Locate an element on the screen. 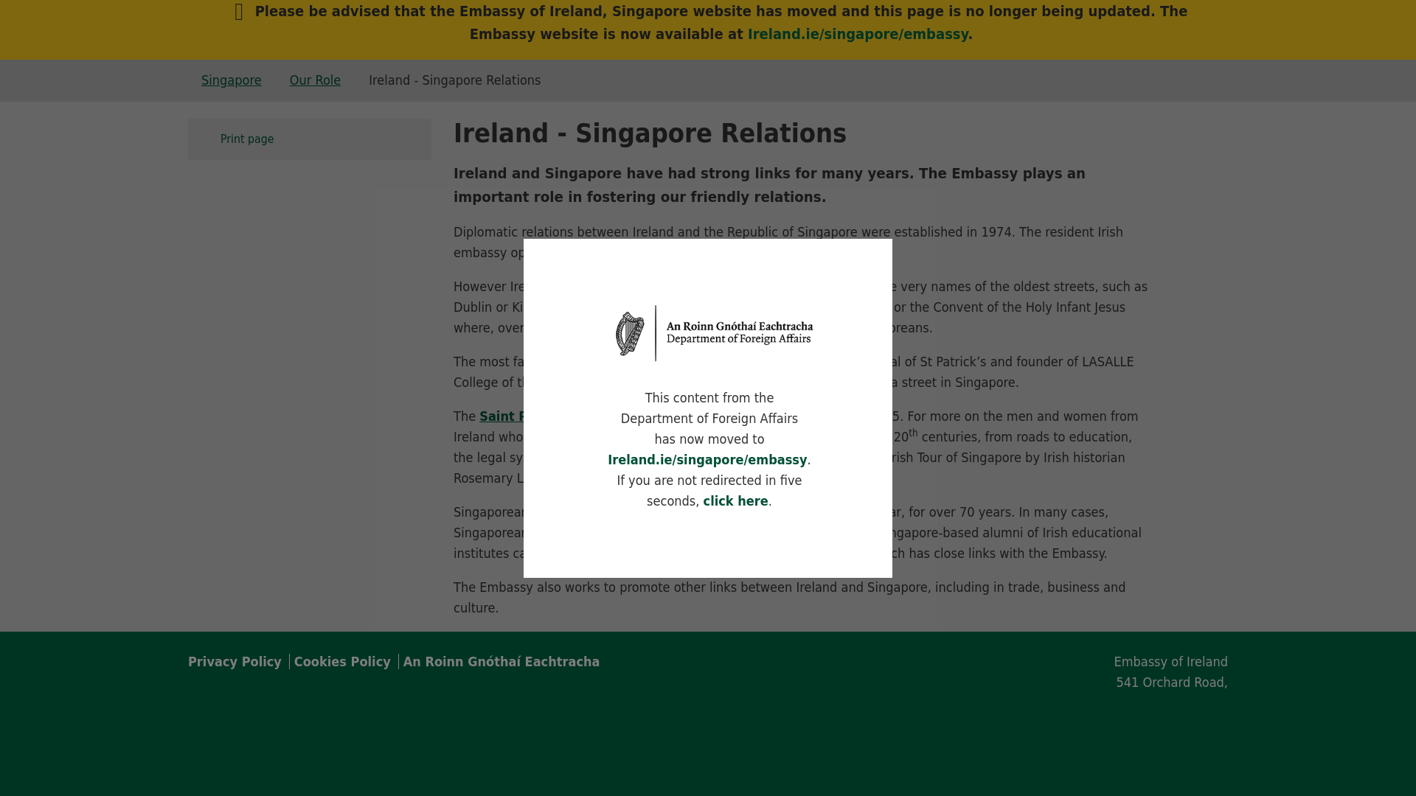 This screenshot has width=1416, height=796. Singapore is located at coordinates (232, 80).